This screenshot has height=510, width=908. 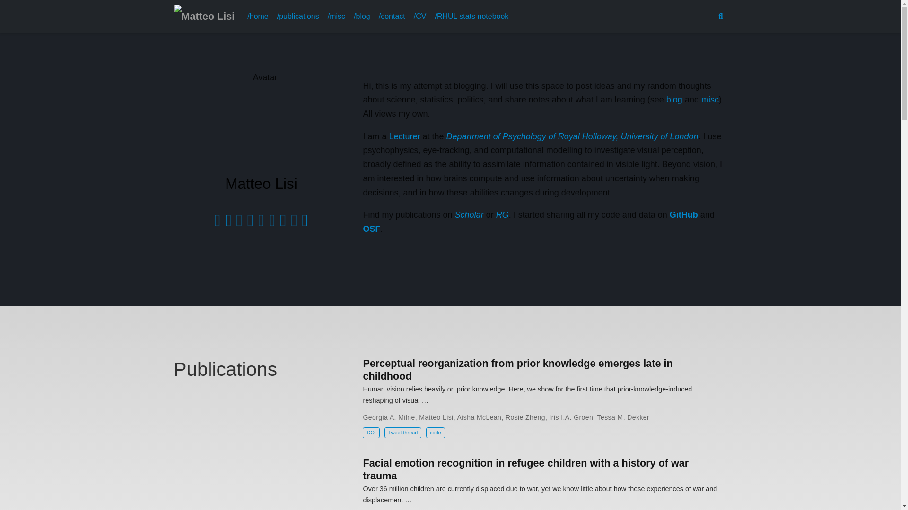 I want to click on Georgia A. Milne, so click(x=389, y=417).